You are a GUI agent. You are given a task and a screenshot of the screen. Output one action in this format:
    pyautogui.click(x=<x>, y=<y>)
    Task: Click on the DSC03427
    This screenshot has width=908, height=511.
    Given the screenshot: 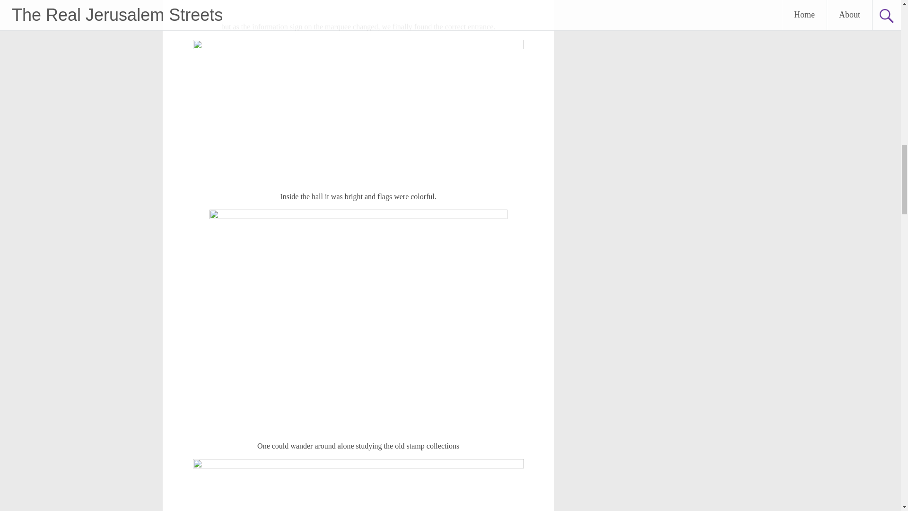 What is the action you would take?
    pyautogui.click(x=358, y=112)
    